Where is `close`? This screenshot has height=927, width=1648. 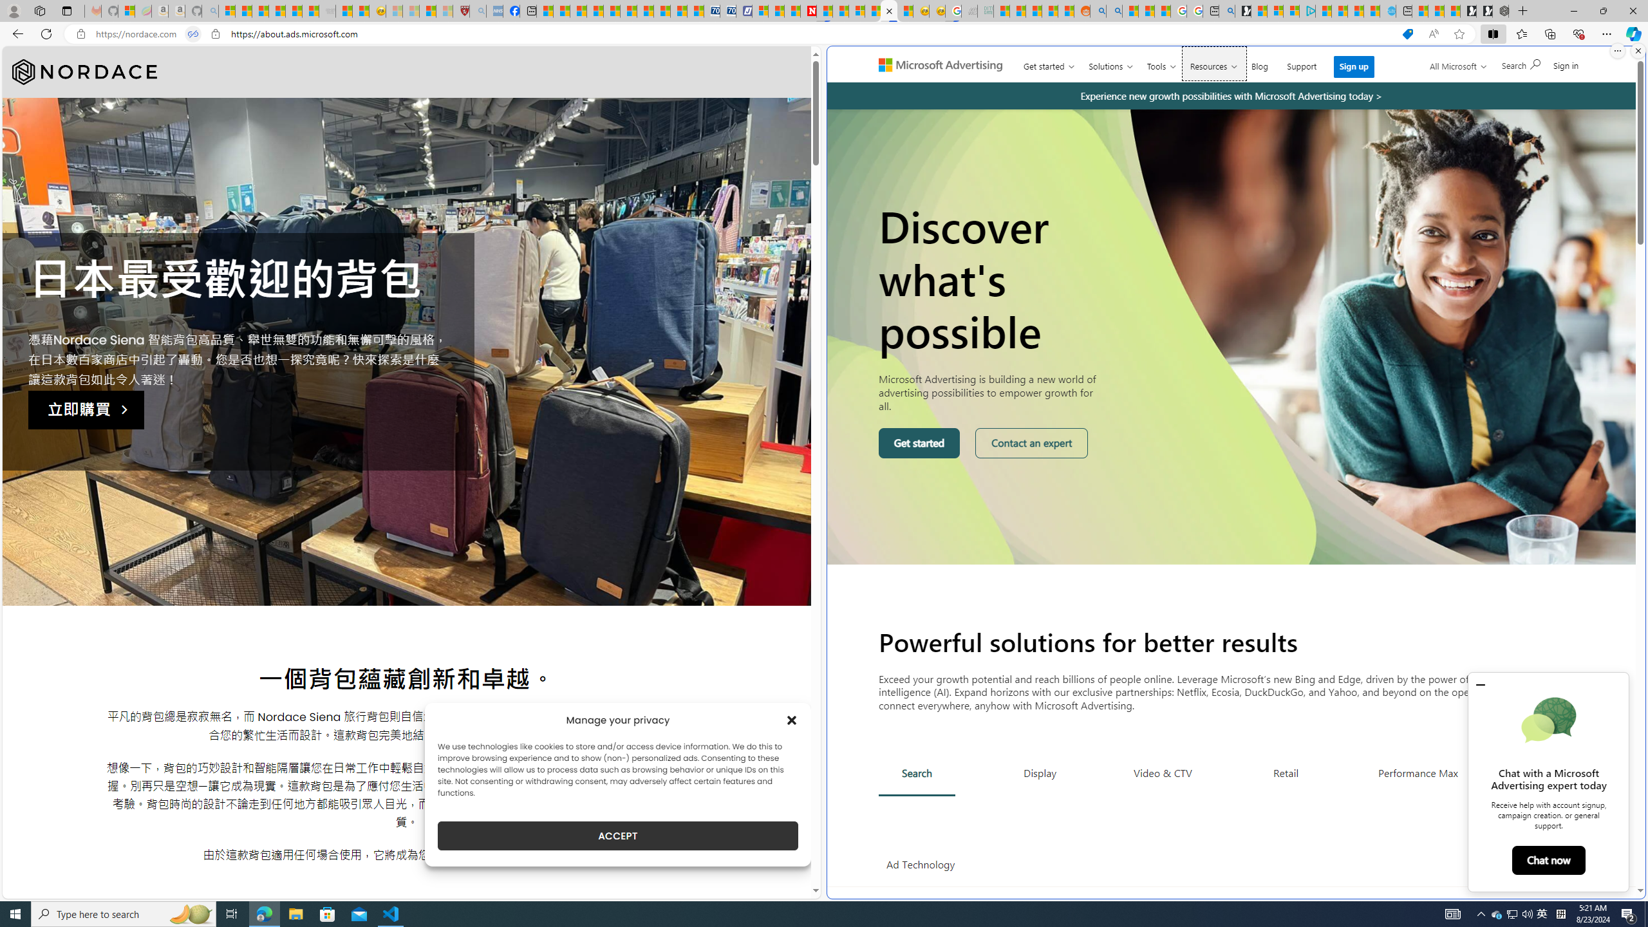
close is located at coordinates (1481, 685).